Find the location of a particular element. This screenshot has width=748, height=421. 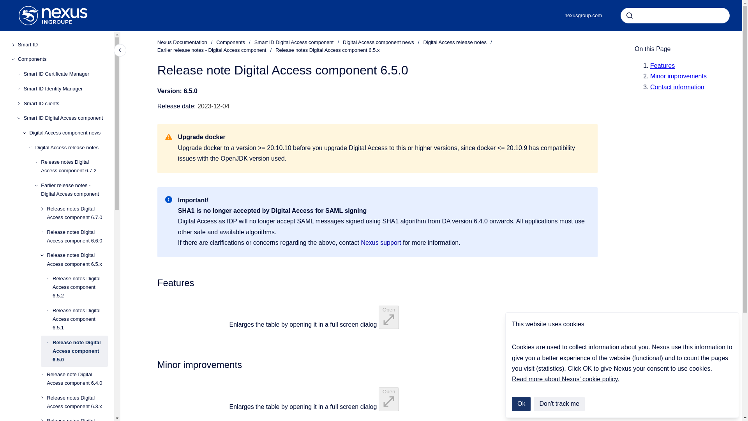

Smart ID Identity Manager is located at coordinates (65, 89).